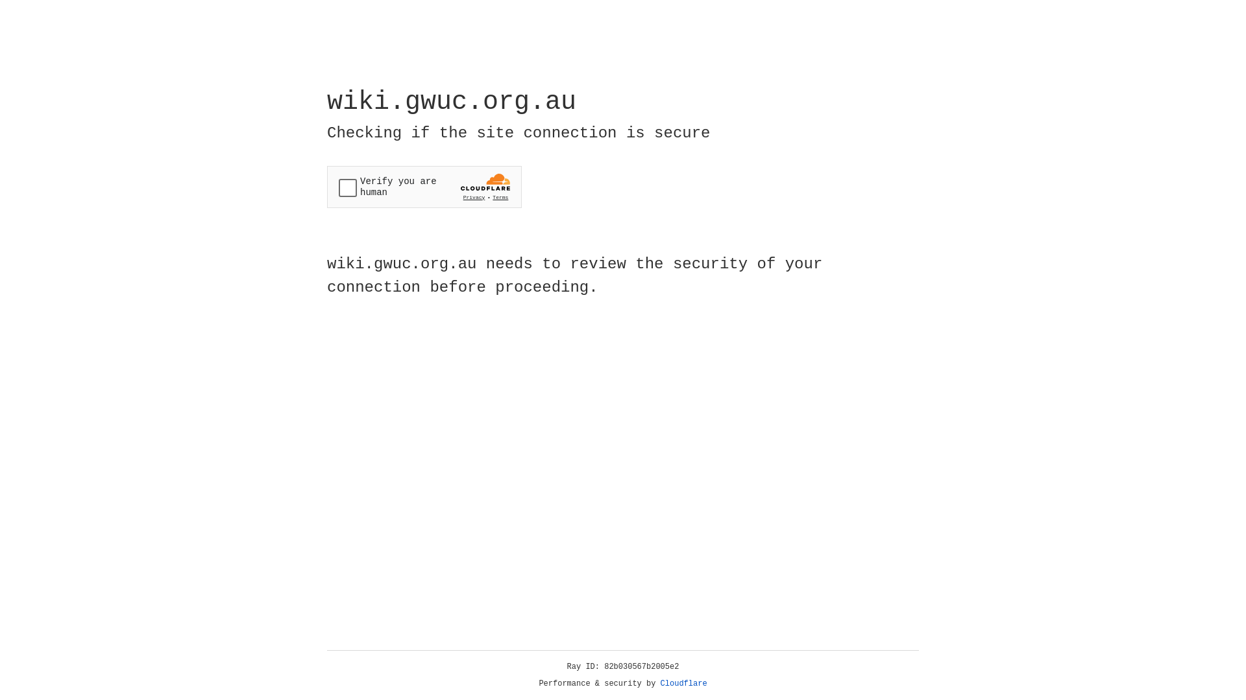  I want to click on Cloudflare, so click(684, 684).